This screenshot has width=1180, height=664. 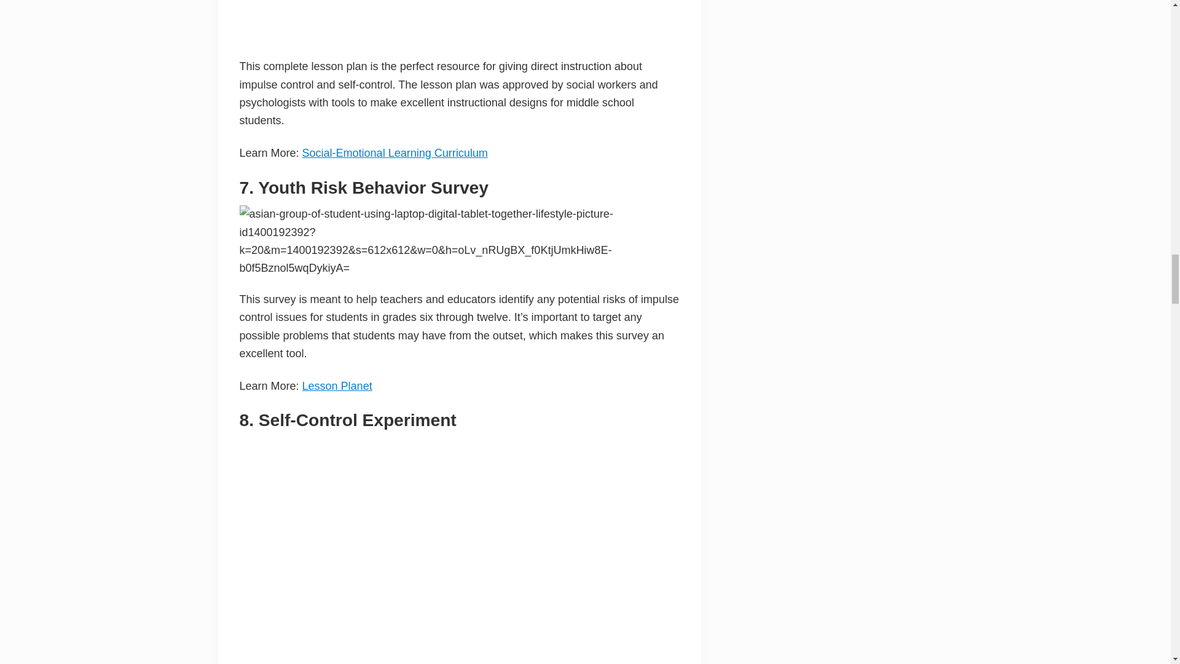 I want to click on Screenshot 2022-10-13 154758, so click(x=459, y=22).